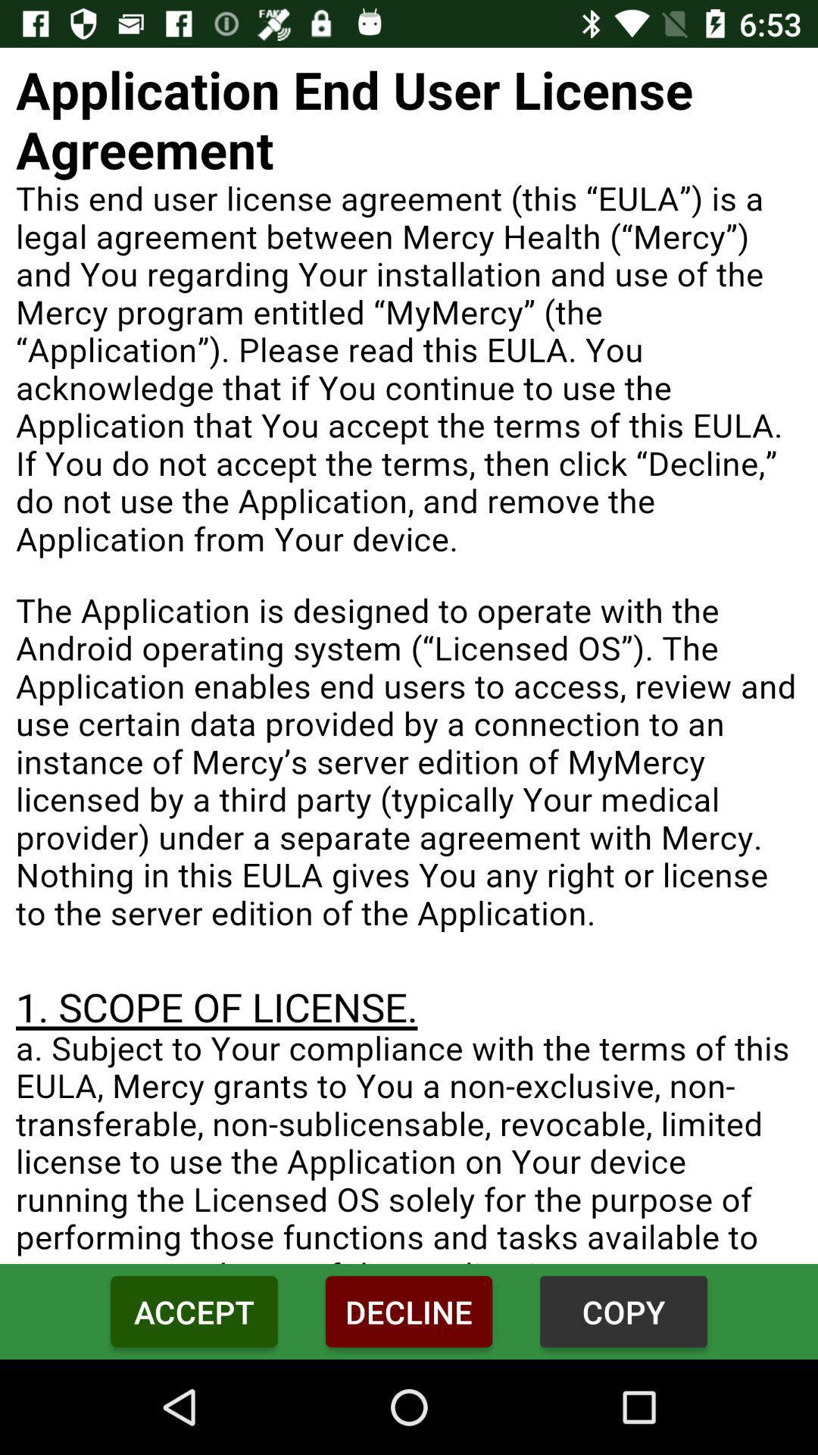 The height and width of the screenshot is (1455, 818). What do you see at coordinates (409, 656) in the screenshot?
I see `license agreement` at bounding box center [409, 656].